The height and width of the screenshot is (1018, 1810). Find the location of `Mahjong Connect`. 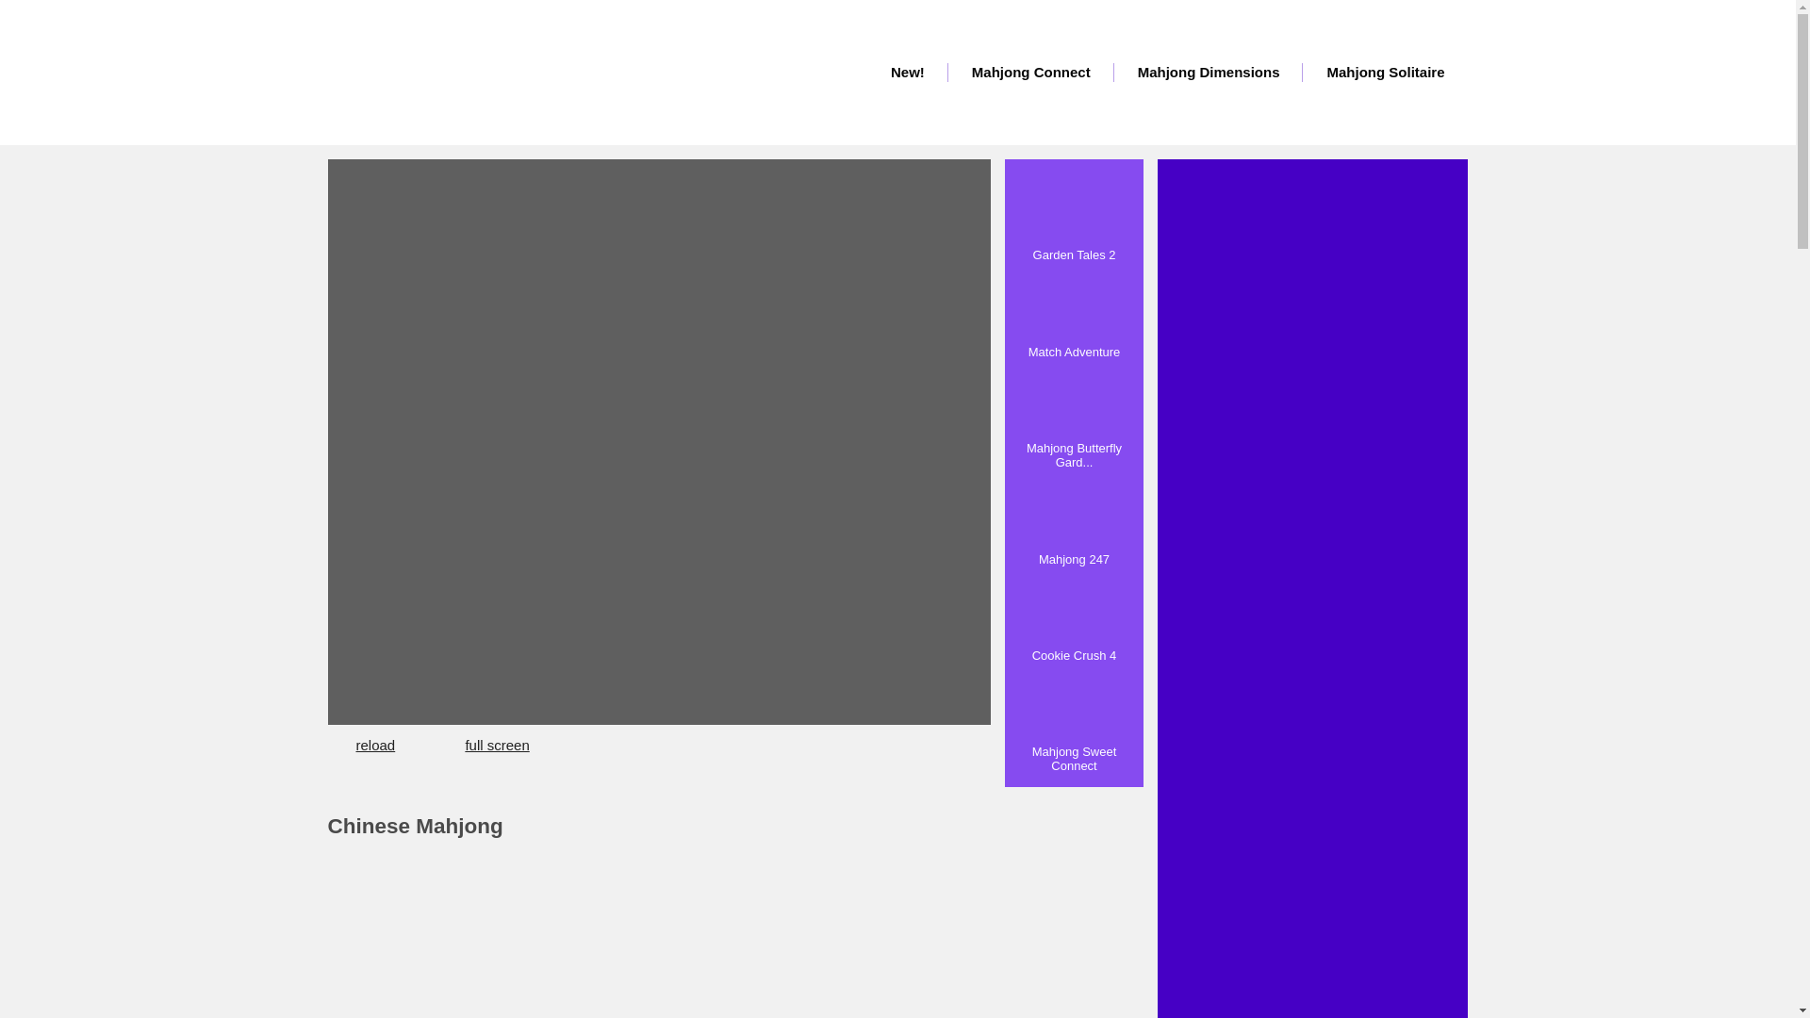

Mahjong Connect is located at coordinates (1031, 73).